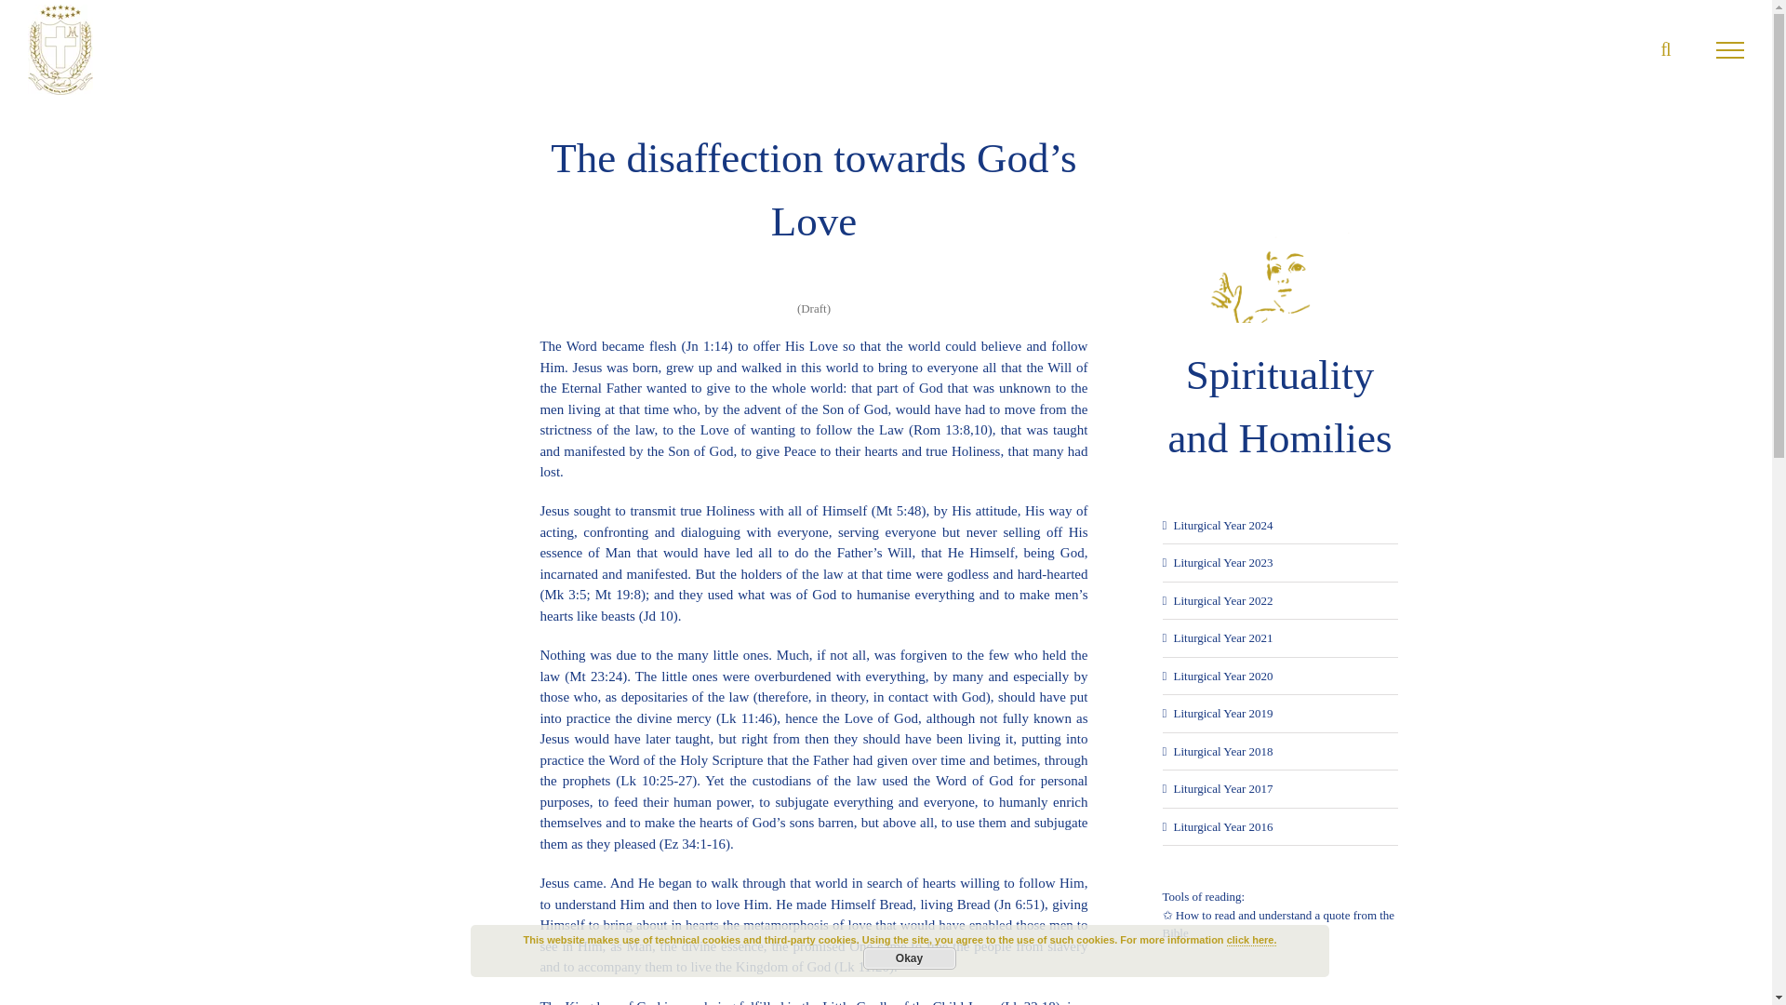 The width and height of the screenshot is (1786, 1005). What do you see at coordinates (1279, 340) in the screenshot?
I see `Spirituality and Homilies` at bounding box center [1279, 340].